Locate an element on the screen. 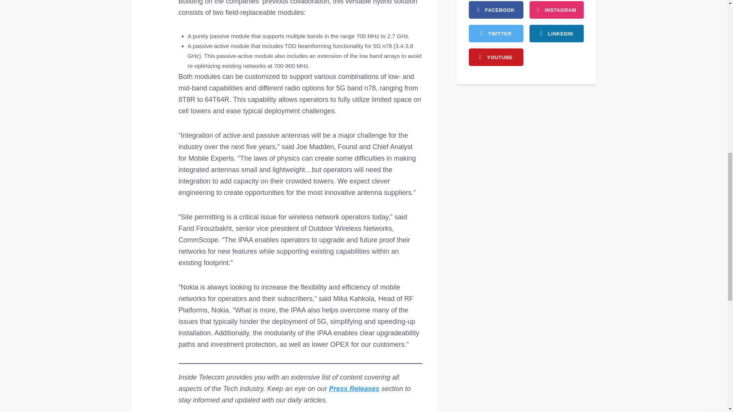  twitter is located at coordinates (496, 34).